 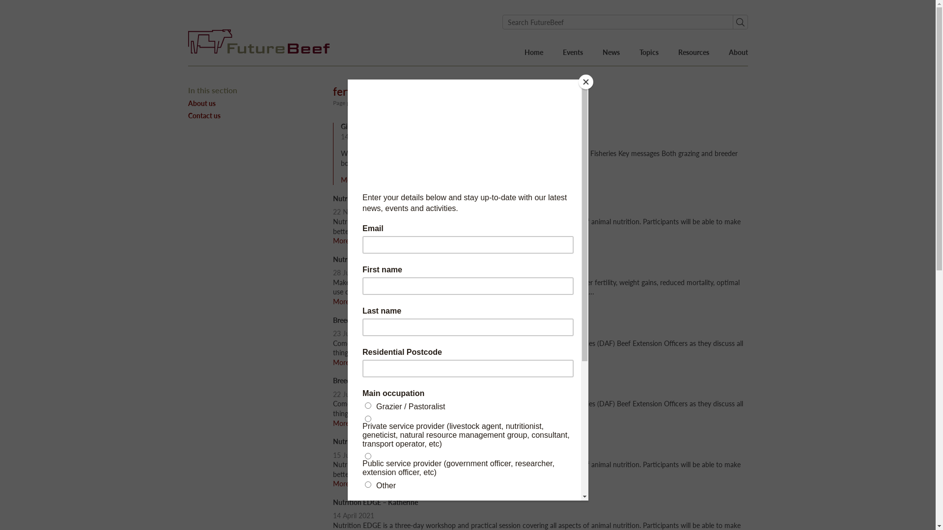 What do you see at coordinates (693, 53) in the screenshot?
I see `Resources` at bounding box center [693, 53].